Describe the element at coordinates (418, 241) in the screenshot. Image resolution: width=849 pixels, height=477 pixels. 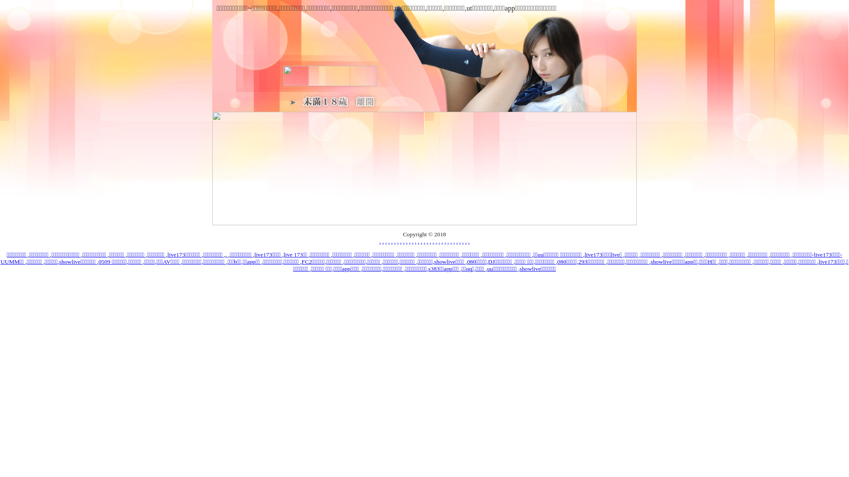
I see `.` at that location.